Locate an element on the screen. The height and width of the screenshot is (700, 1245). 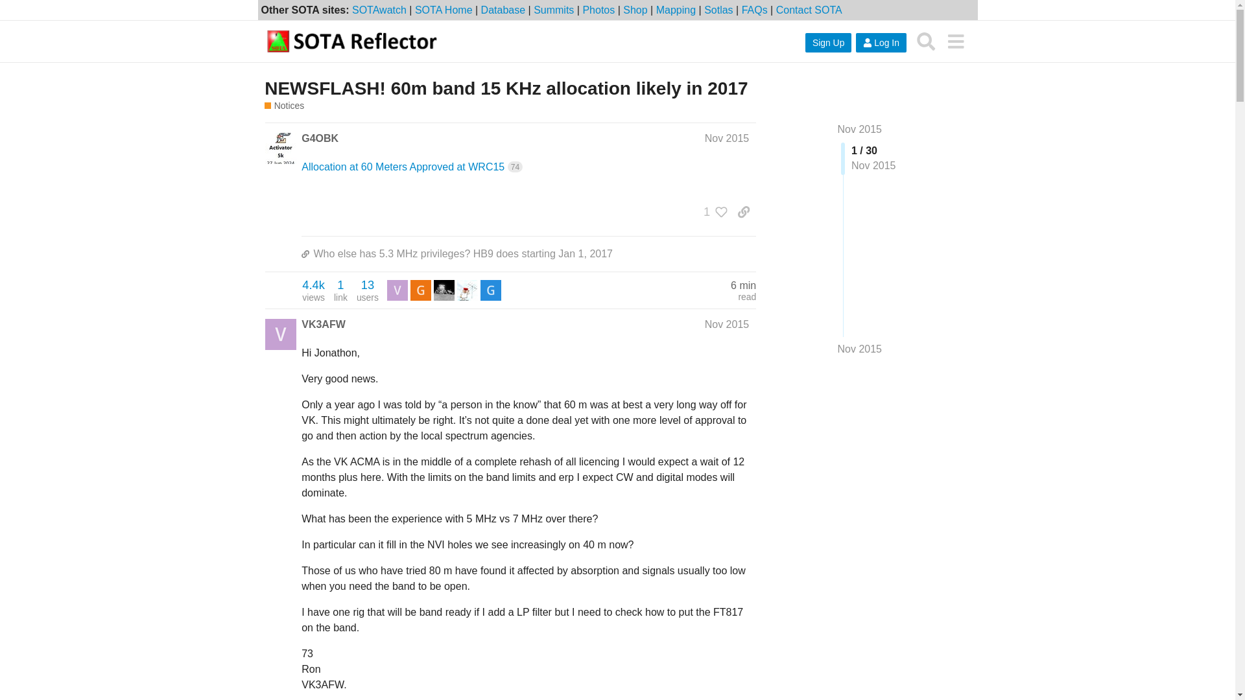
Allocation at 60 Meters Approved at WRC15 74 is located at coordinates (412, 167).